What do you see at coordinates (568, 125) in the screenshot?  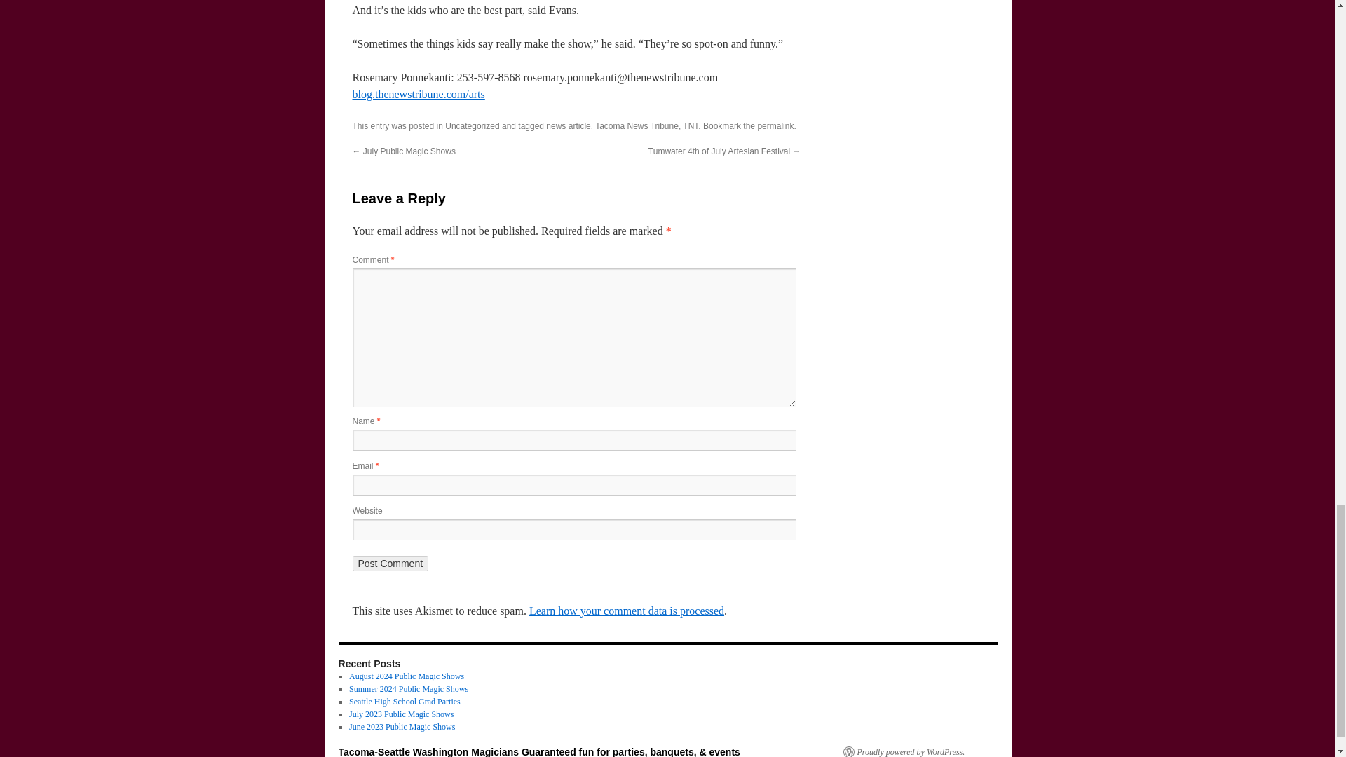 I see `news article` at bounding box center [568, 125].